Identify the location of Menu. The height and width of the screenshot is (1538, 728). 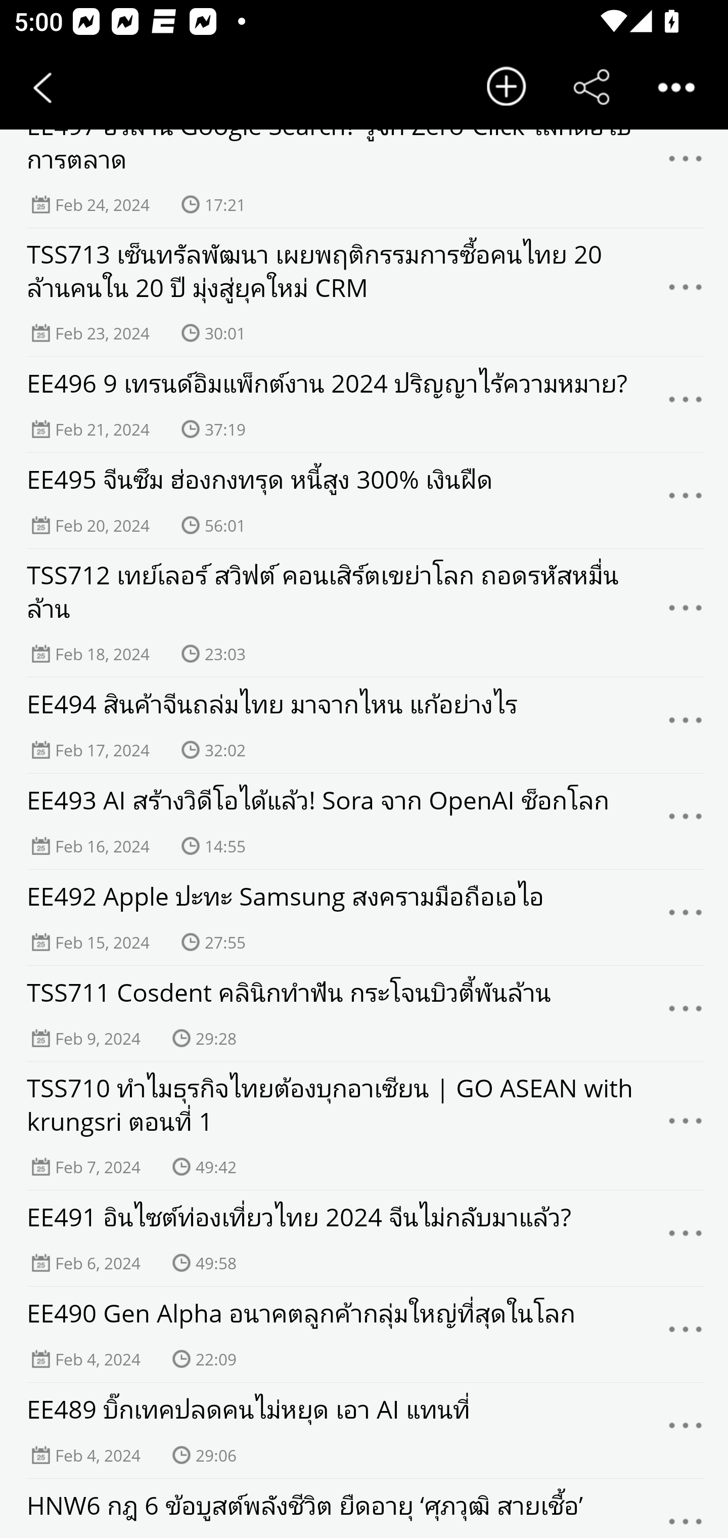
(686, 1431).